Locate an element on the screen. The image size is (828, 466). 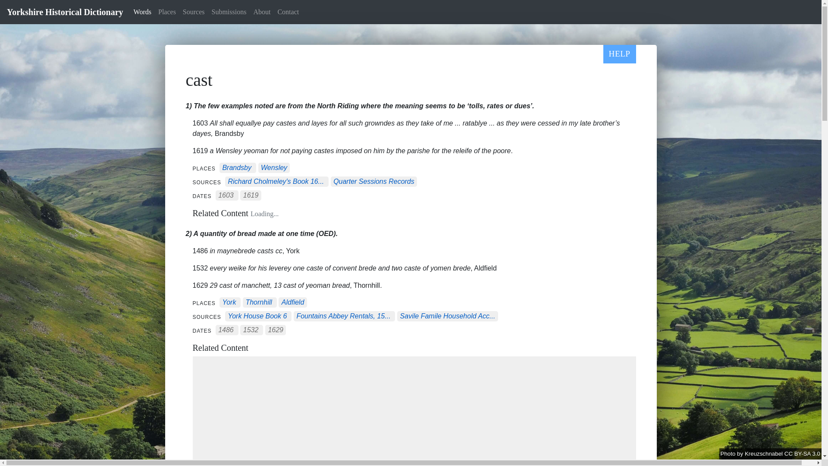
Contact is located at coordinates (288, 12).